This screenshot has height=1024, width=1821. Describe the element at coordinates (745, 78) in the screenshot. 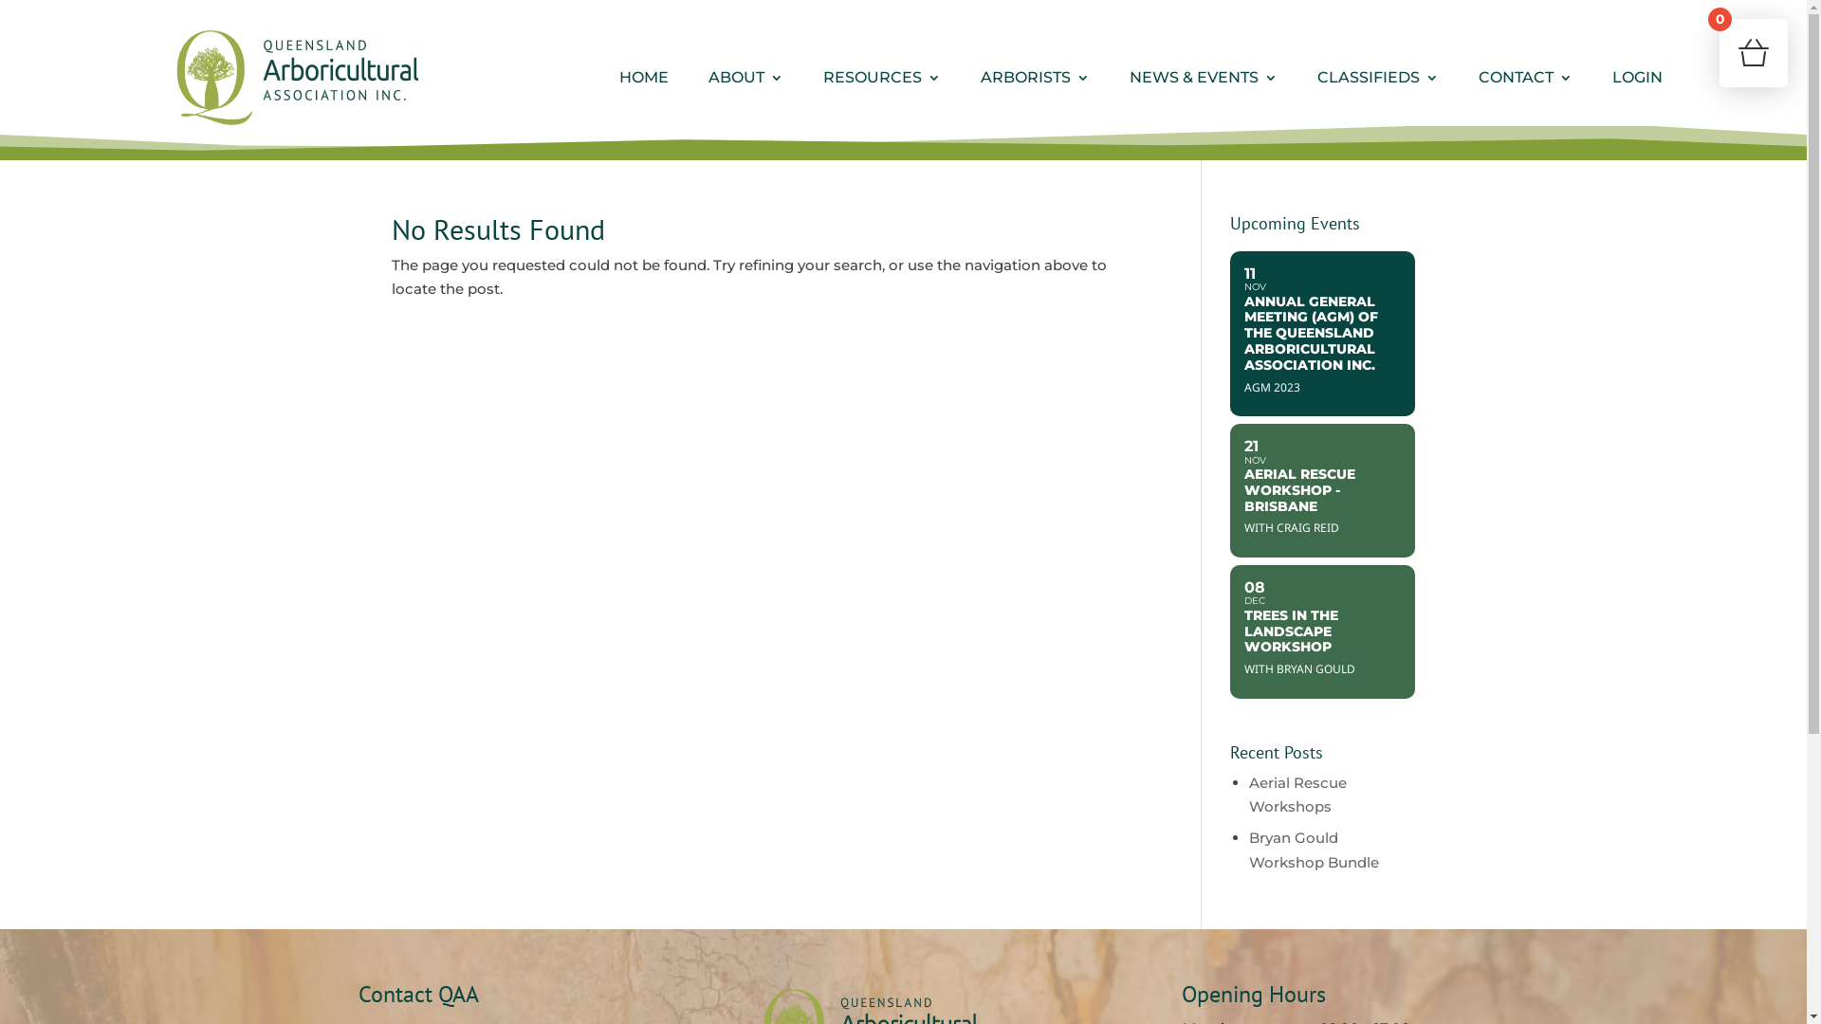

I see `ABOUT` at that location.